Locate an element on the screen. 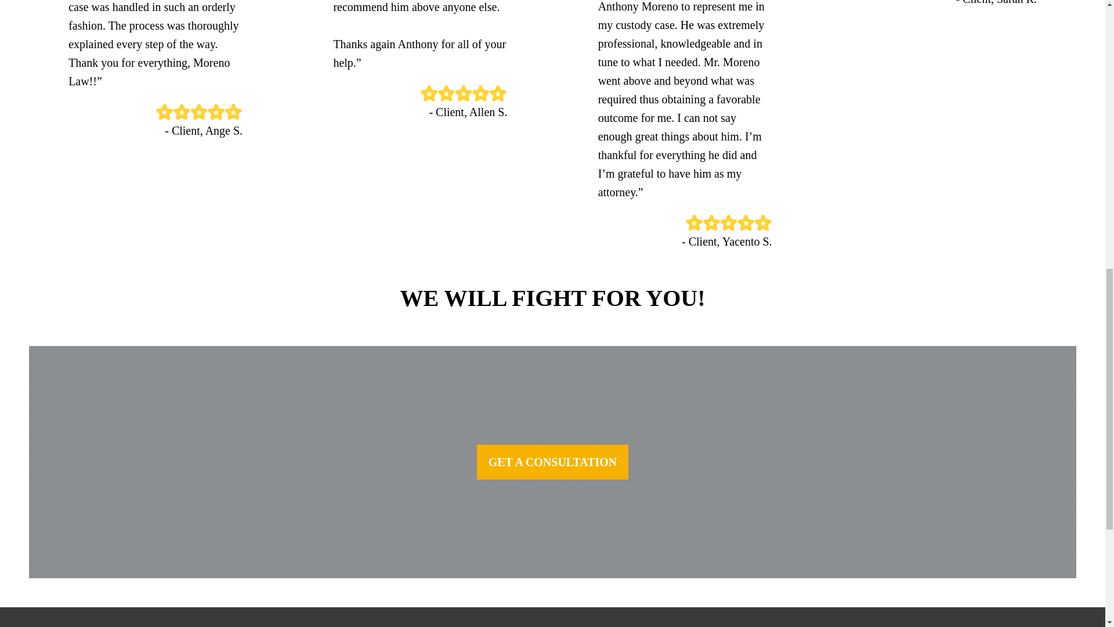 The image size is (1114, 627). GET A CONSULTATION is located at coordinates (552, 462).